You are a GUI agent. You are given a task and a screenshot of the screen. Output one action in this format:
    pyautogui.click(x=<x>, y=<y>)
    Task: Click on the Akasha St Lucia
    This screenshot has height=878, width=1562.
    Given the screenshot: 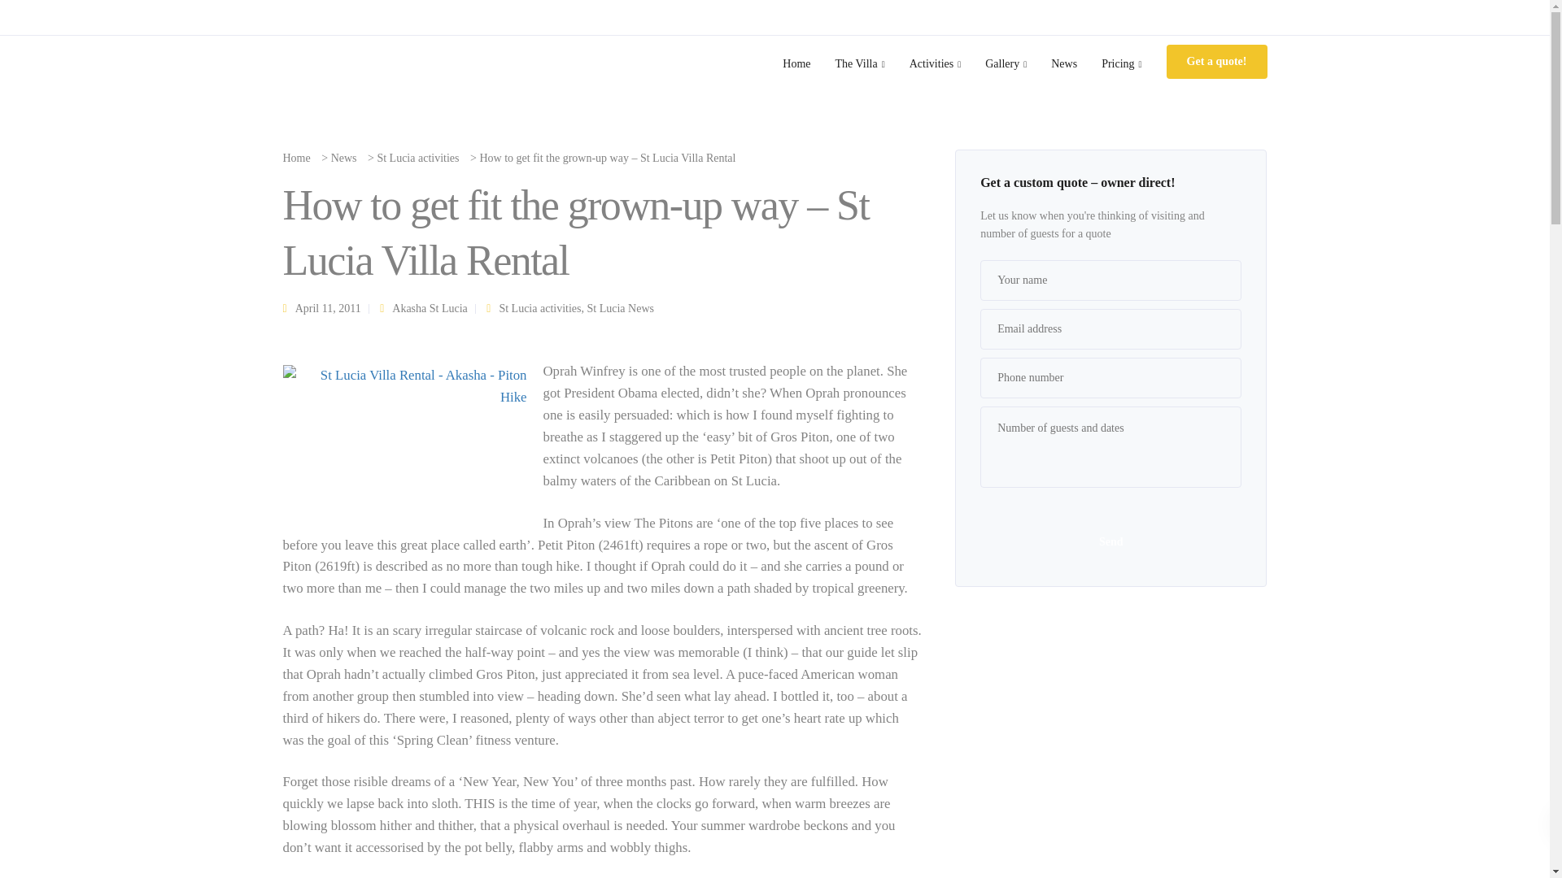 What is the action you would take?
    pyautogui.click(x=430, y=307)
    